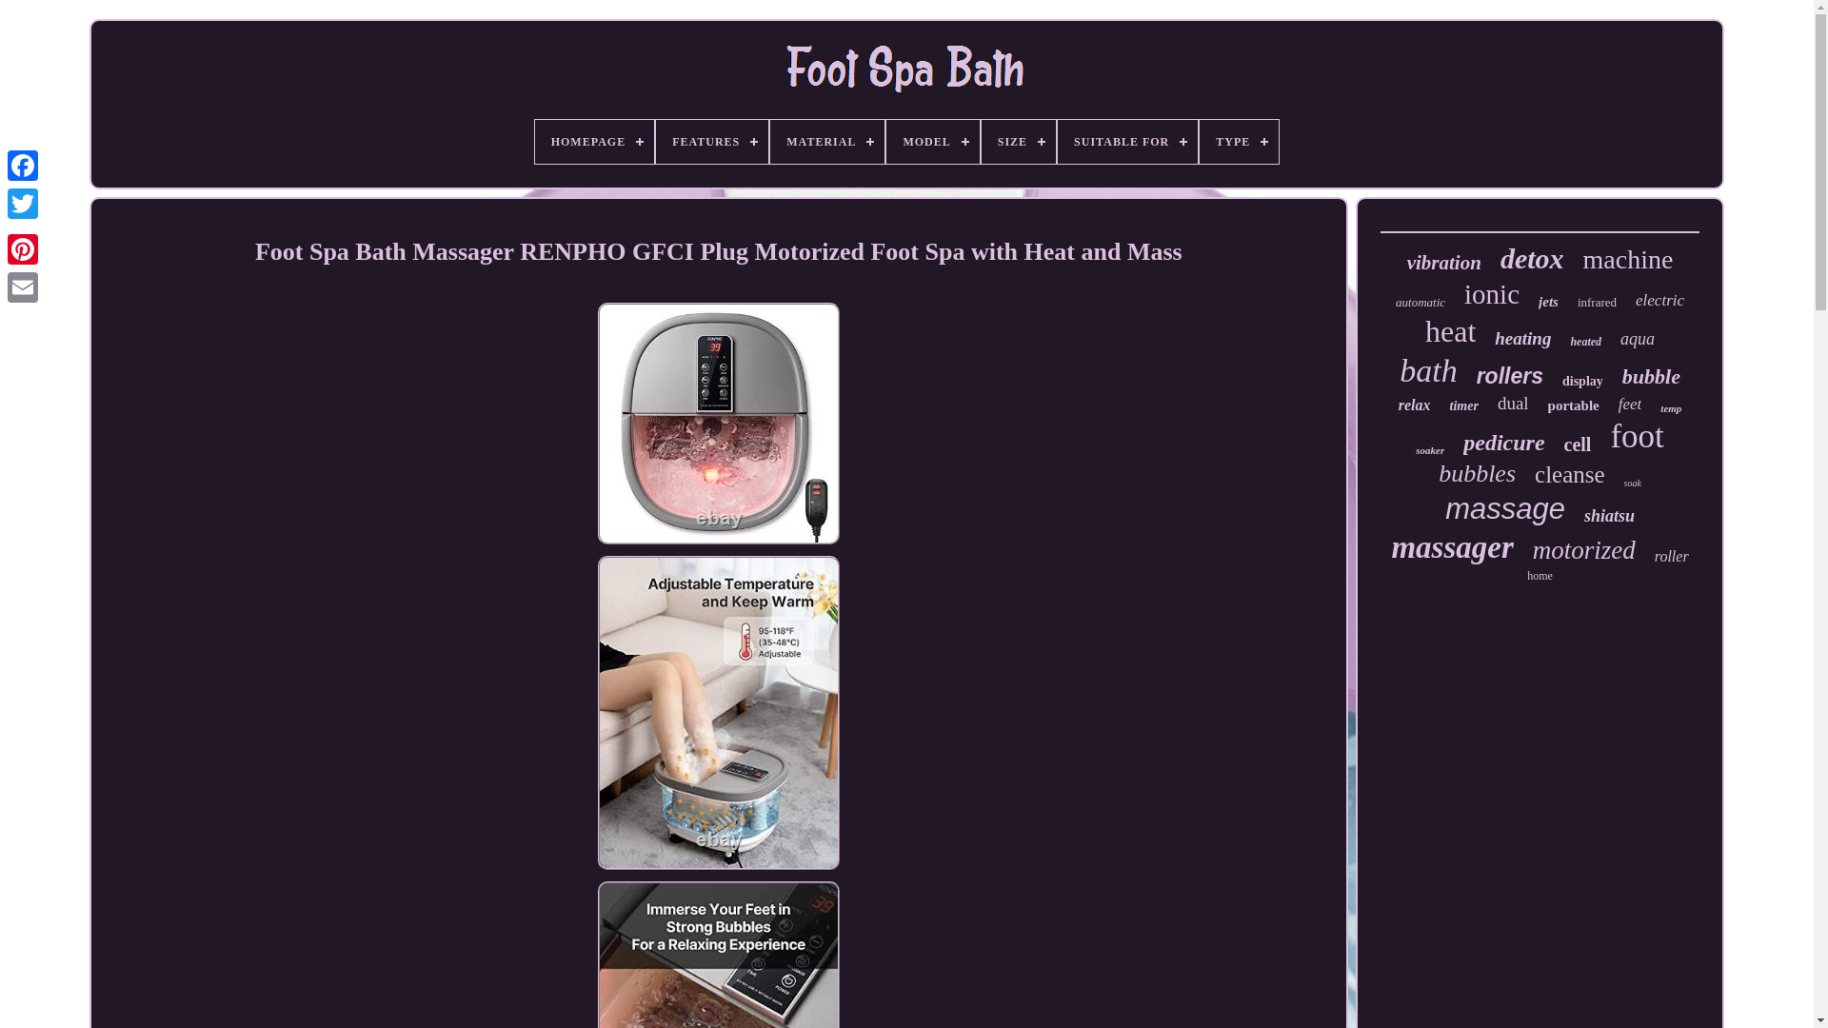  What do you see at coordinates (594, 141) in the screenshot?
I see `HOMEPAGE` at bounding box center [594, 141].